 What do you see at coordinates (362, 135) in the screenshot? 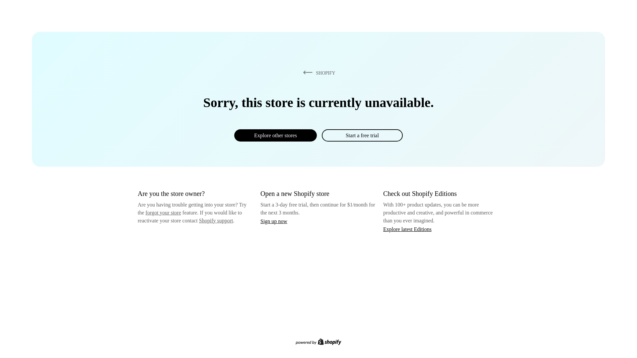
I see `Start a free trial` at bounding box center [362, 135].